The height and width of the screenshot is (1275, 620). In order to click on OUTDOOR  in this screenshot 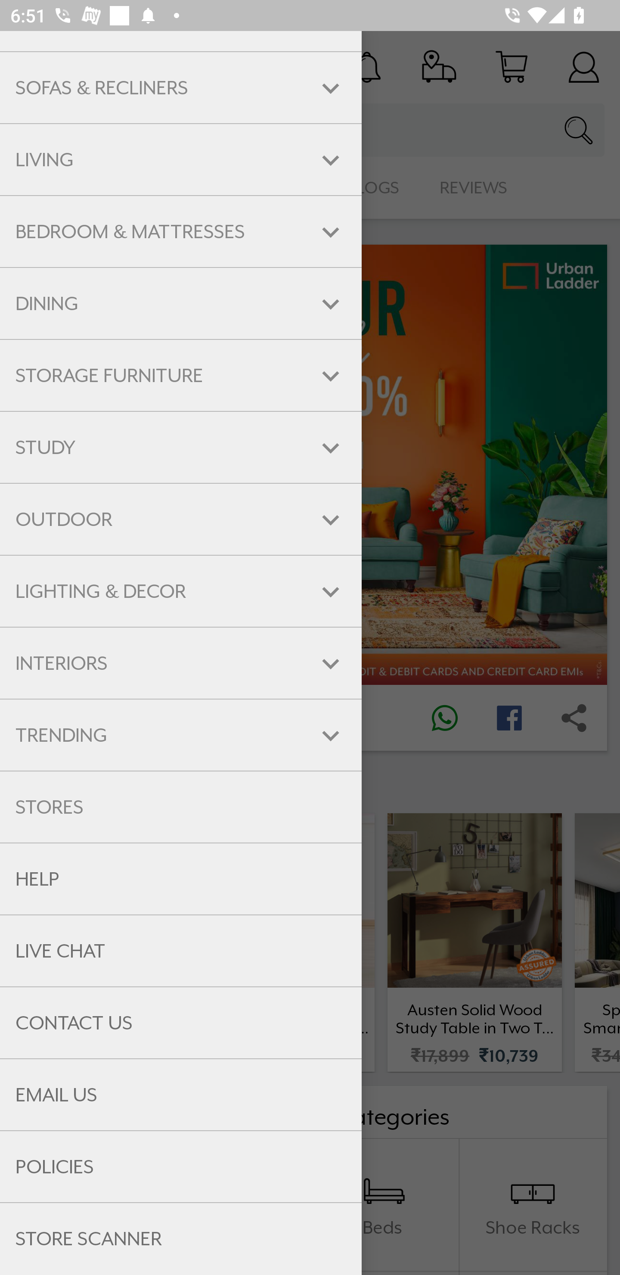, I will do `click(181, 519)`.